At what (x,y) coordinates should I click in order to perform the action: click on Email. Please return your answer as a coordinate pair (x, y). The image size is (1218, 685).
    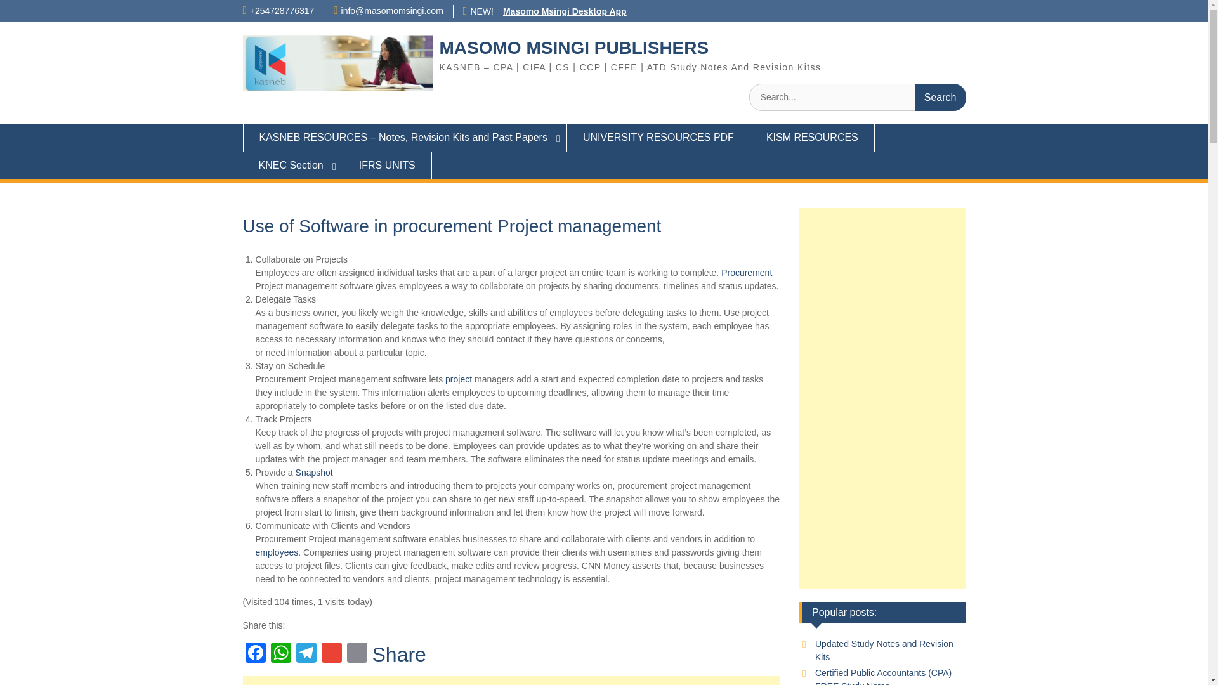
    Looking at the image, I should click on (356, 654).